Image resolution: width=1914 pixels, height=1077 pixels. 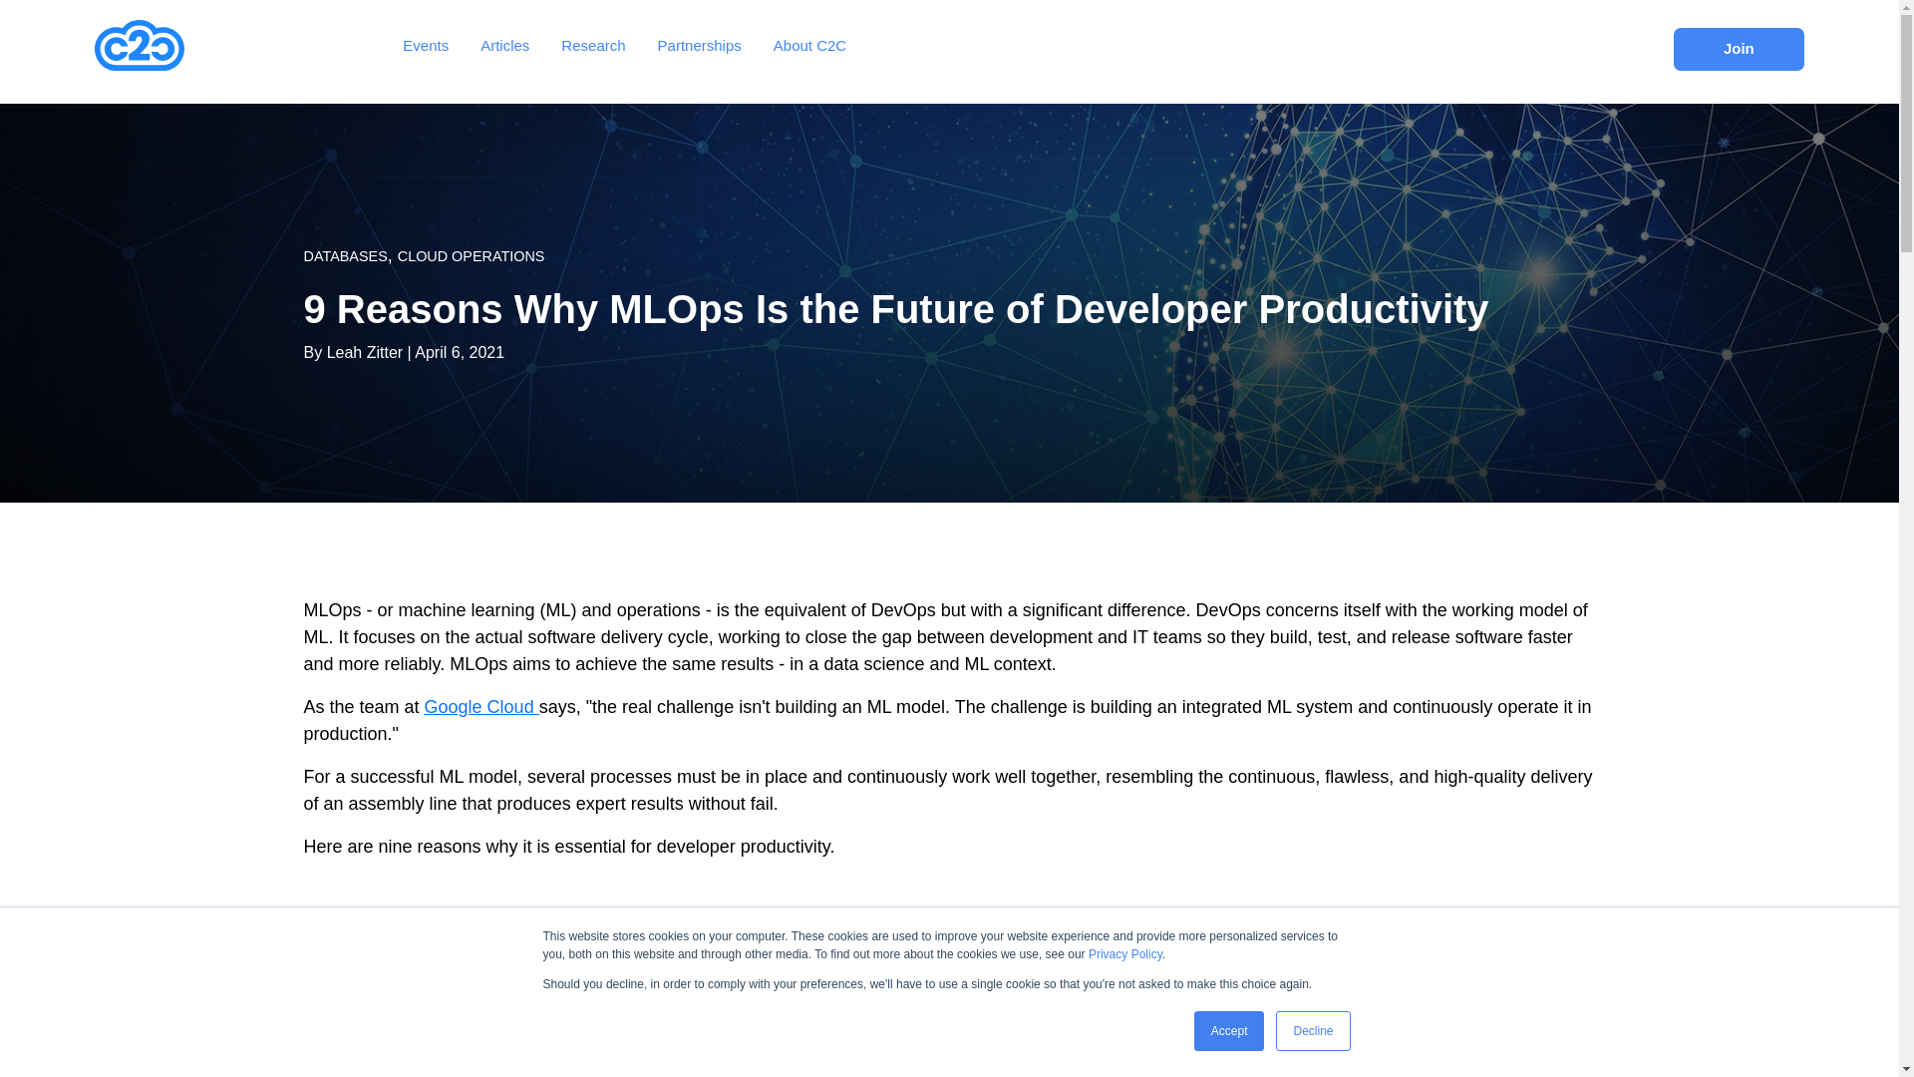 I want to click on c2c logo blue, so click(x=139, y=46).